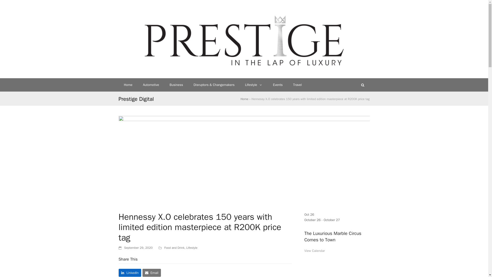 This screenshot has width=492, height=277. I want to click on Events, so click(278, 85).